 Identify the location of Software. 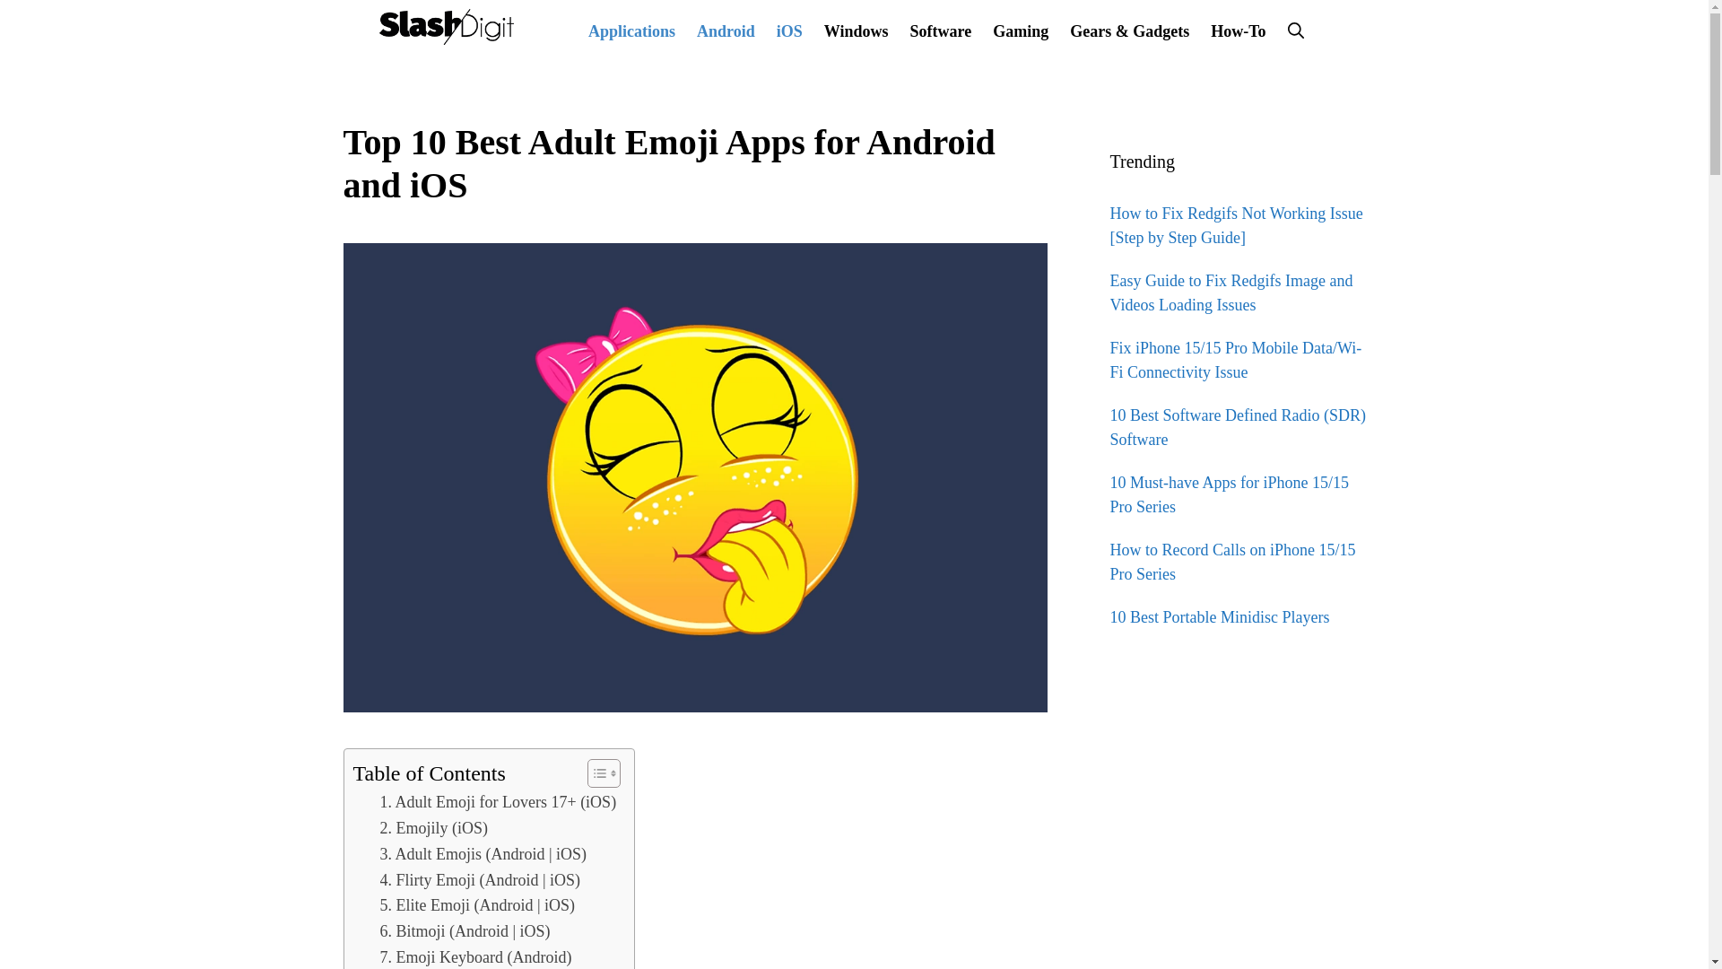
(940, 31).